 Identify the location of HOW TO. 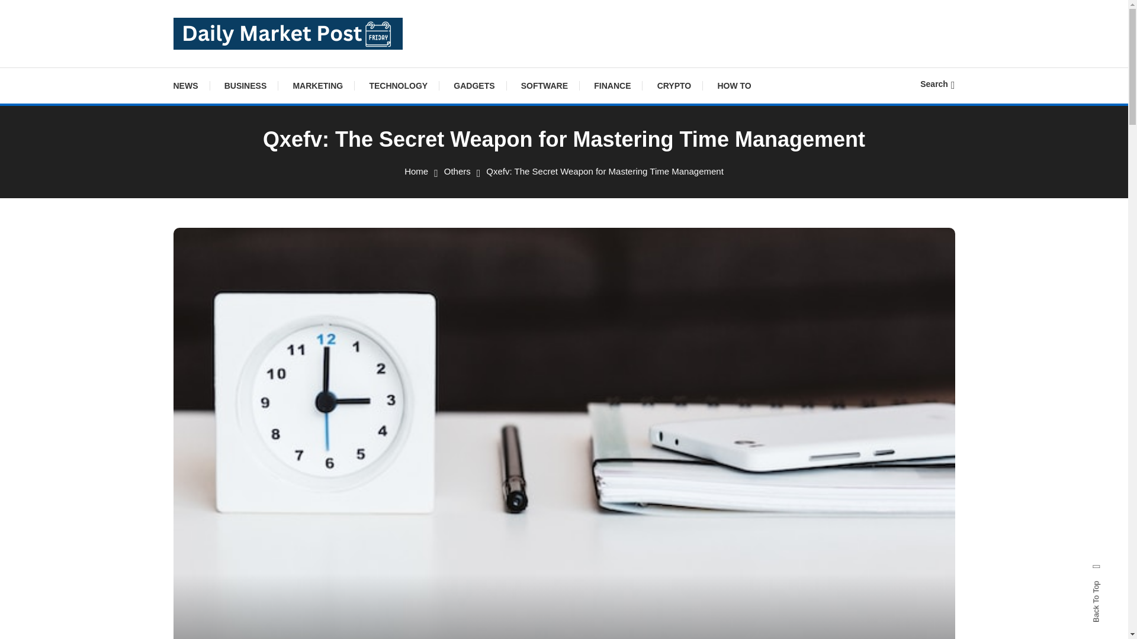
(734, 85).